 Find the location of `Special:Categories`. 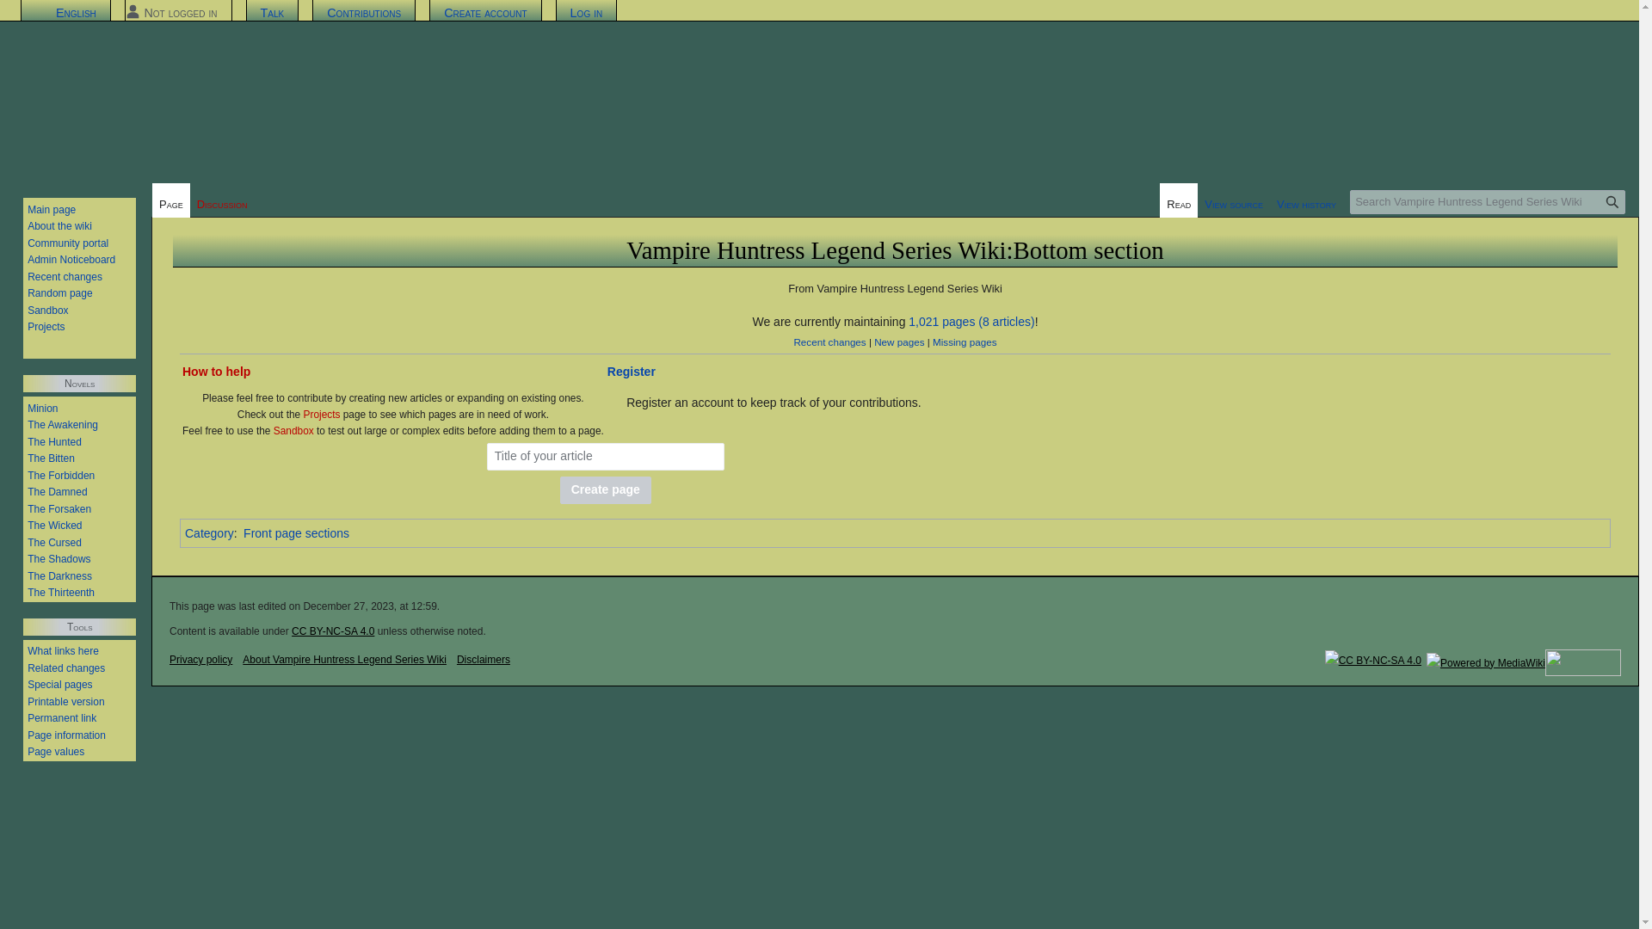

Special:Categories is located at coordinates (210, 533).